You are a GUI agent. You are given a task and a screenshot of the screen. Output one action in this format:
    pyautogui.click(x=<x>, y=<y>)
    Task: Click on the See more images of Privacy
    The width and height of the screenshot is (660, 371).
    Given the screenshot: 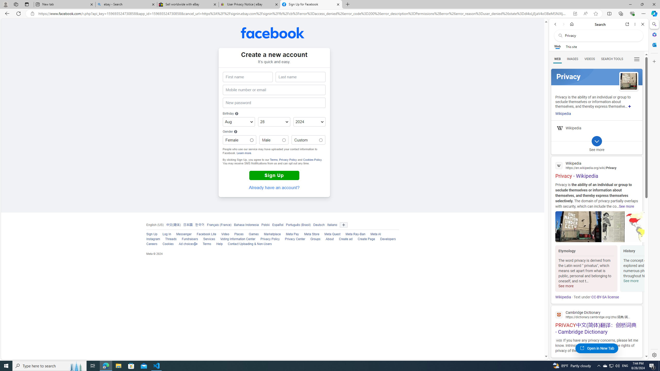 What is the action you would take?
    pyautogui.click(x=629, y=81)
    